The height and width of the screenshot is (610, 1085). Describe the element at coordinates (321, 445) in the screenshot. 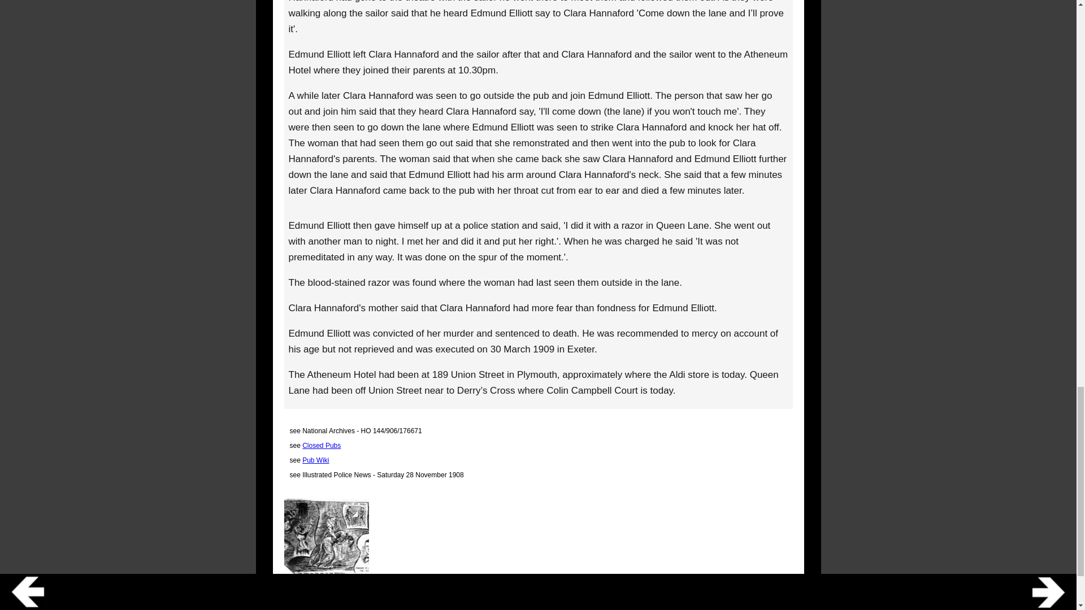

I see `Closed Pubs` at that location.